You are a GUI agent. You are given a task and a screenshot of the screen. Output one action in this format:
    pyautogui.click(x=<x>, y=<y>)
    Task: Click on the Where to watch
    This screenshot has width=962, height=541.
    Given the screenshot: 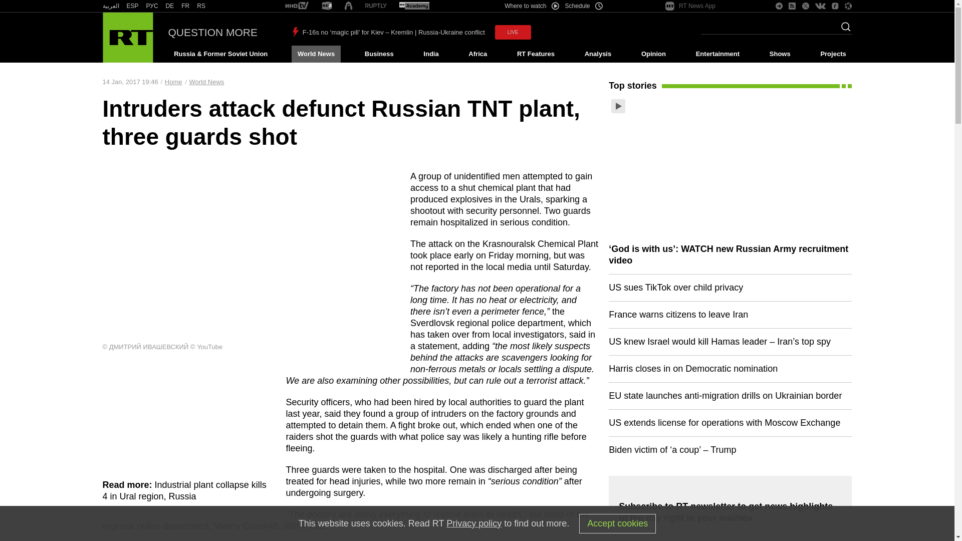 What is the action you would take?
    pyautogui.click(x=531, y=6)
    